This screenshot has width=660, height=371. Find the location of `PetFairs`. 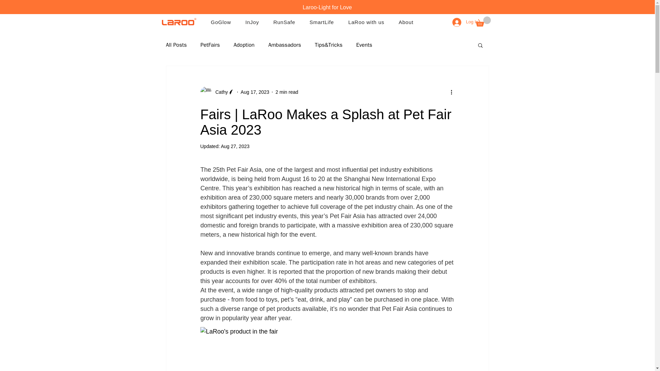

PetFairs is located at coordinates (210, 45).